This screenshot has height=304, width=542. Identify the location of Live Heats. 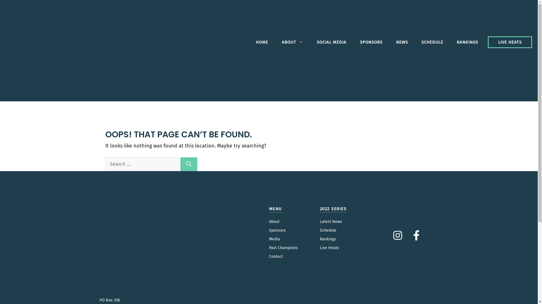
(329, 248).